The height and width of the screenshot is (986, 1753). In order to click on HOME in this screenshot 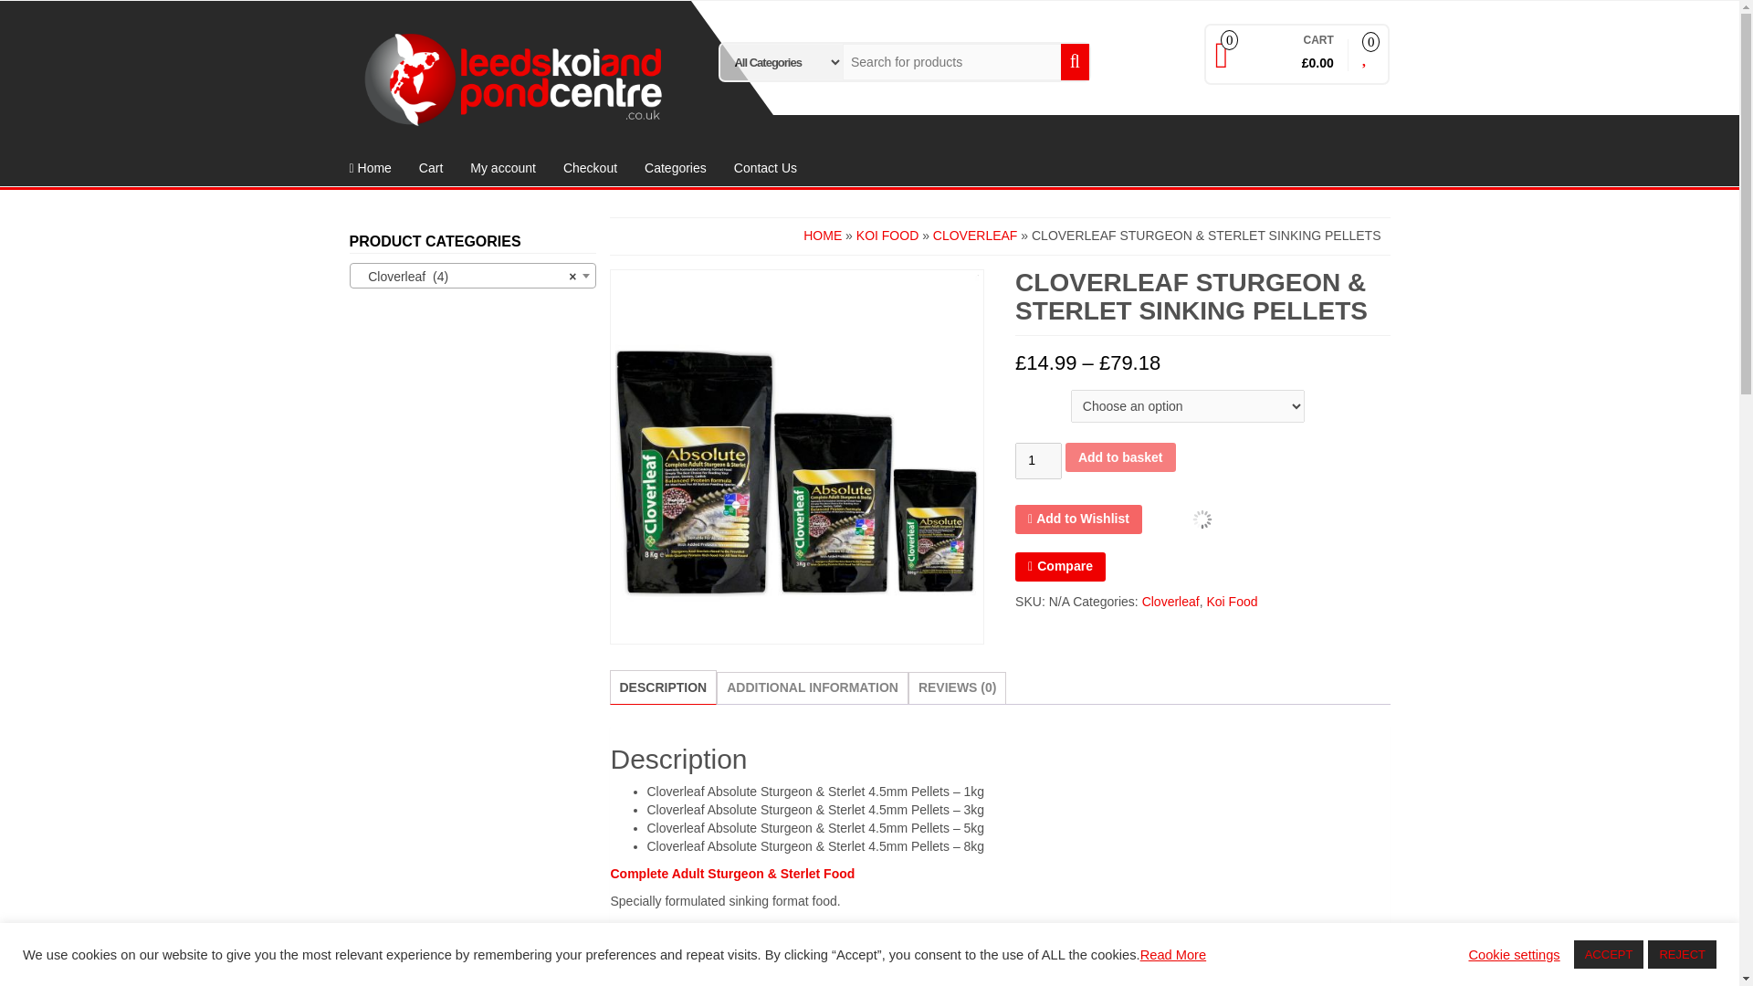, I will do `click(822, 235)`.